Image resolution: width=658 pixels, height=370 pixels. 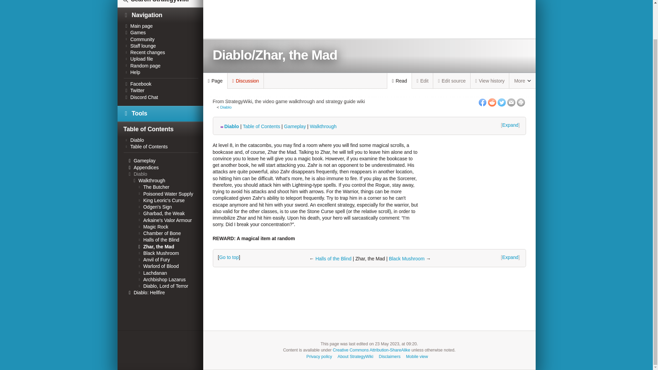 I want to click on Discussion, so click(x=245, y=81).